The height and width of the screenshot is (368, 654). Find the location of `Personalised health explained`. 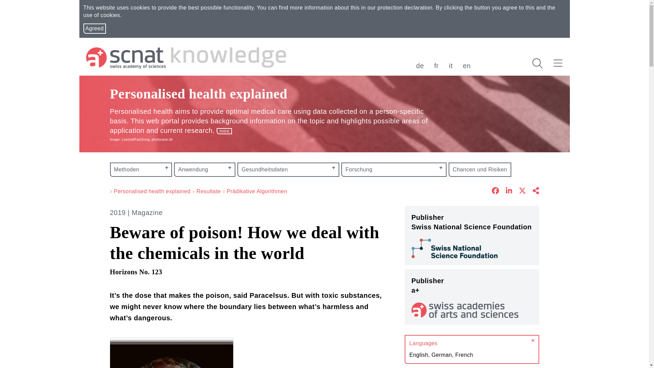

Personalised health explained is located at coordinates (198, 96).